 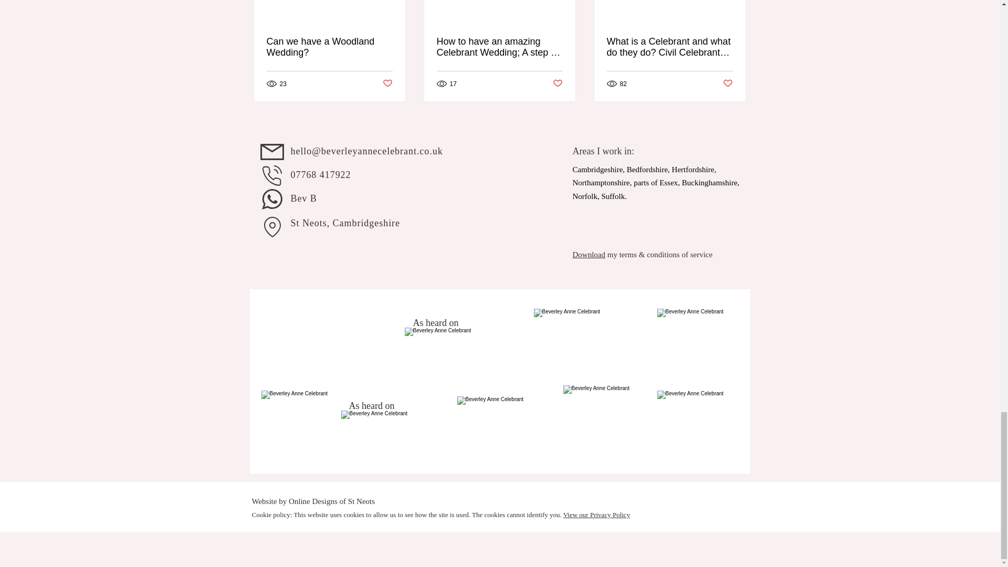 I want to click on Post not marked as liked, so click(x=728, y=83).